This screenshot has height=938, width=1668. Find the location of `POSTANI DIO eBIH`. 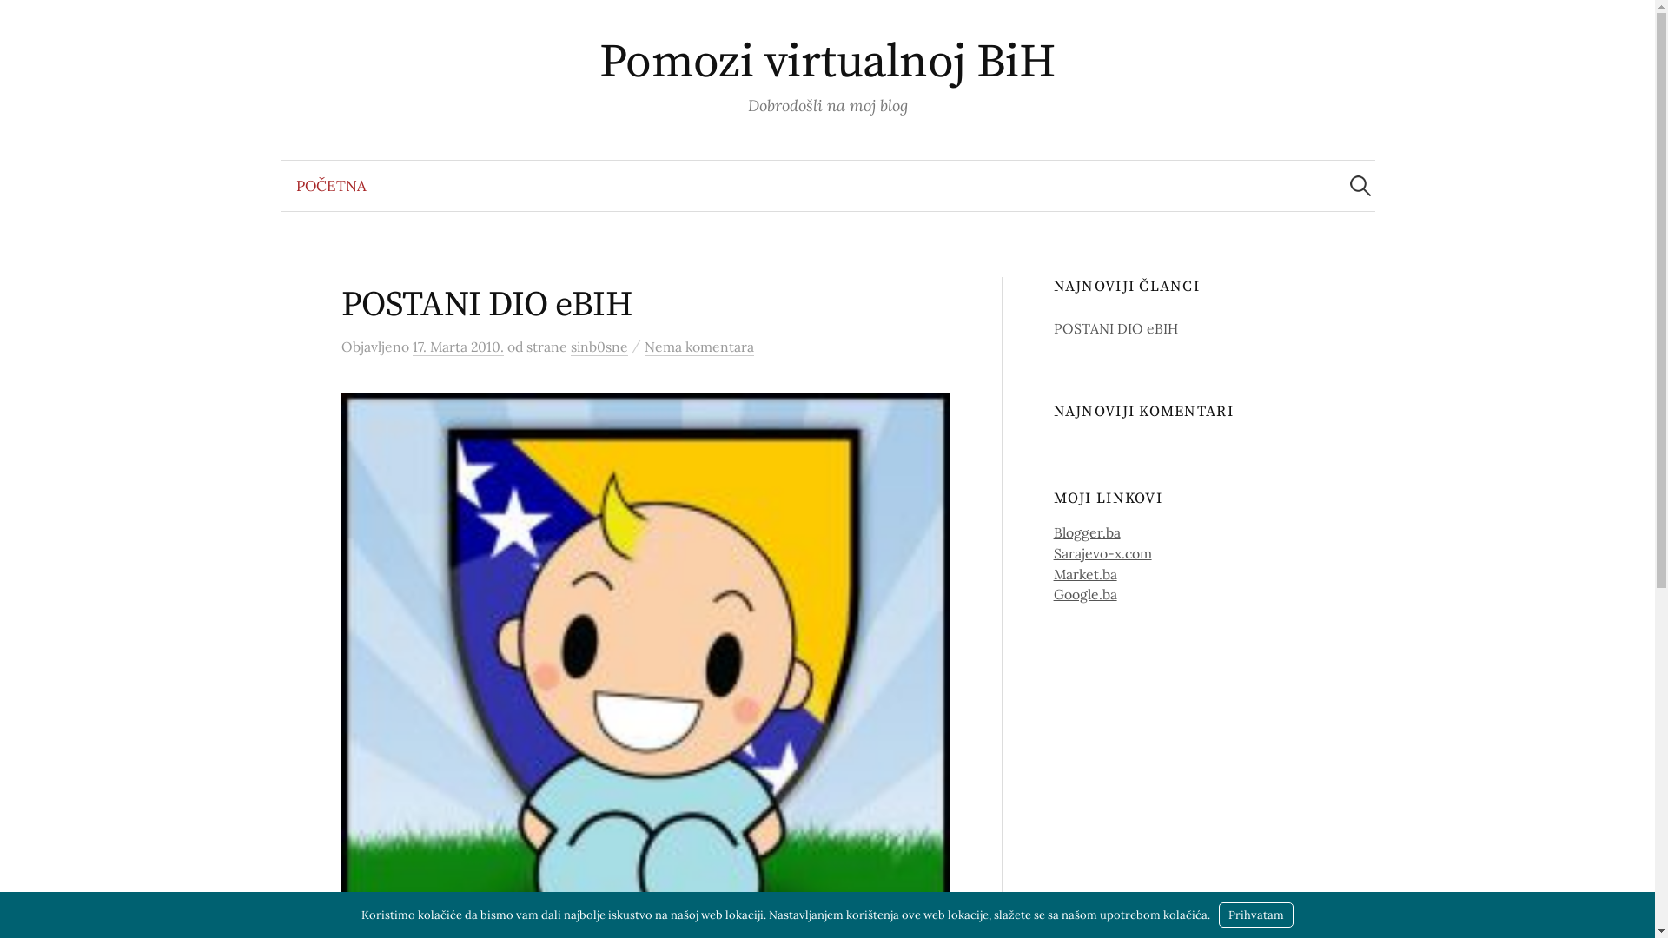

POSTANI DIO eBIH is located at coordinates (1115, 328).